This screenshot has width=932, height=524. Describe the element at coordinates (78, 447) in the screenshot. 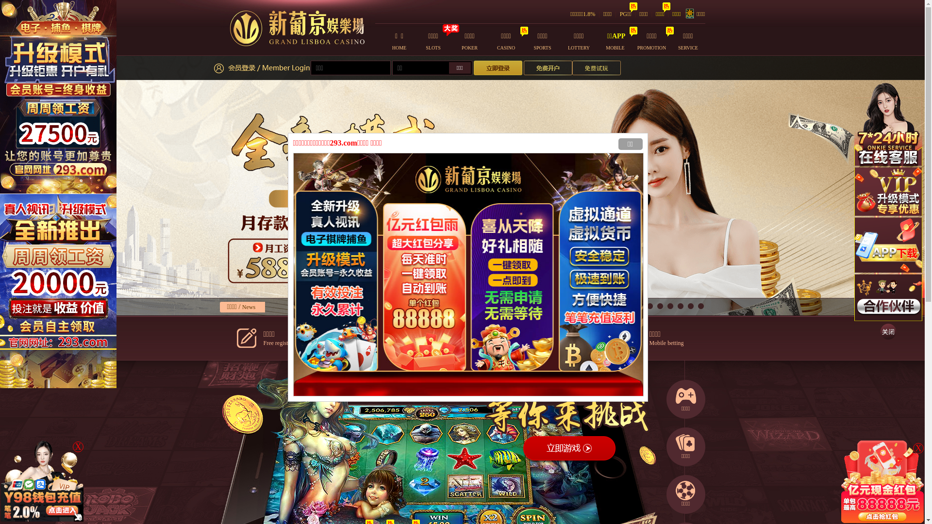

I see `X` at that location.